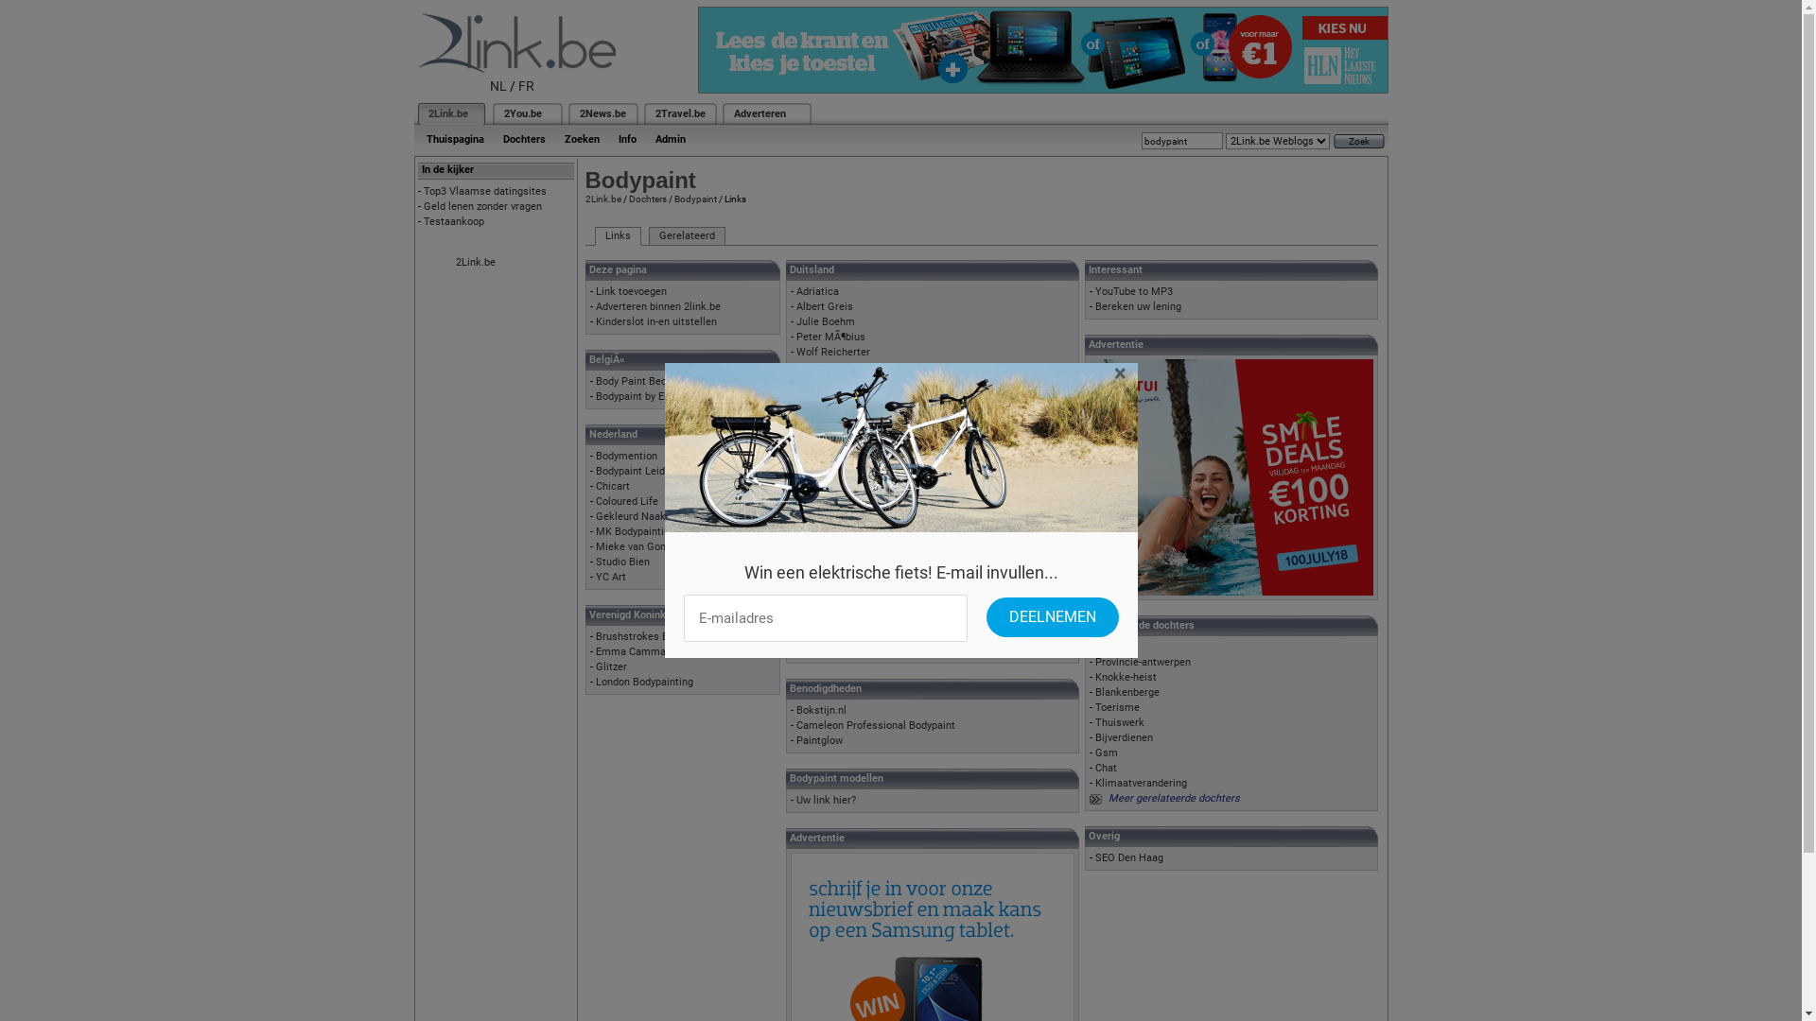  I want to click on Airballin, so click(815, 471).